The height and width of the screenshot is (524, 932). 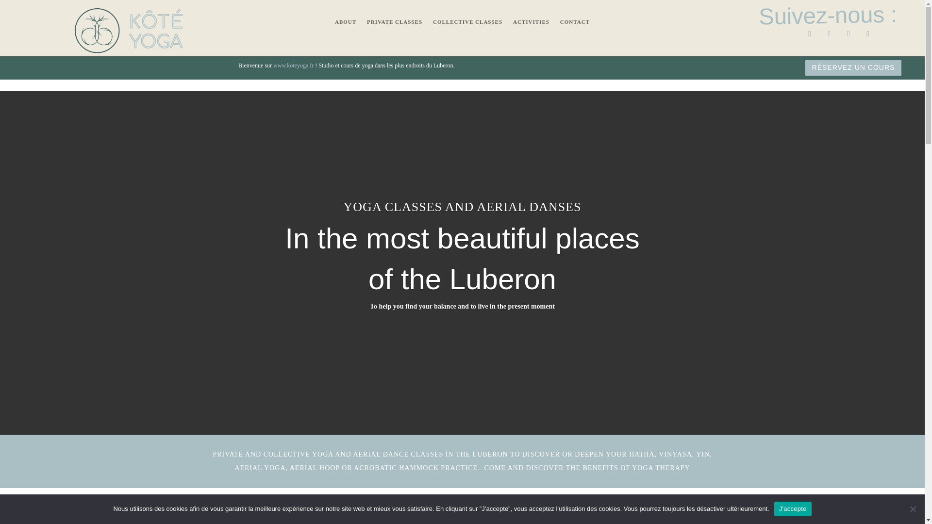 What do you see at coordinates (809, 34) in the screenshot?
I see `Follow on Facebook` at bounding box center [809, 34].